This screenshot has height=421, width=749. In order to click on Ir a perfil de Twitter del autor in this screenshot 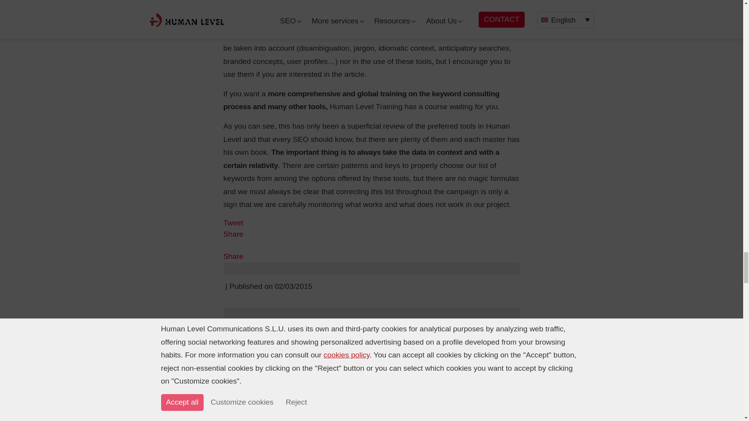, I will do `click(296, 364)`.